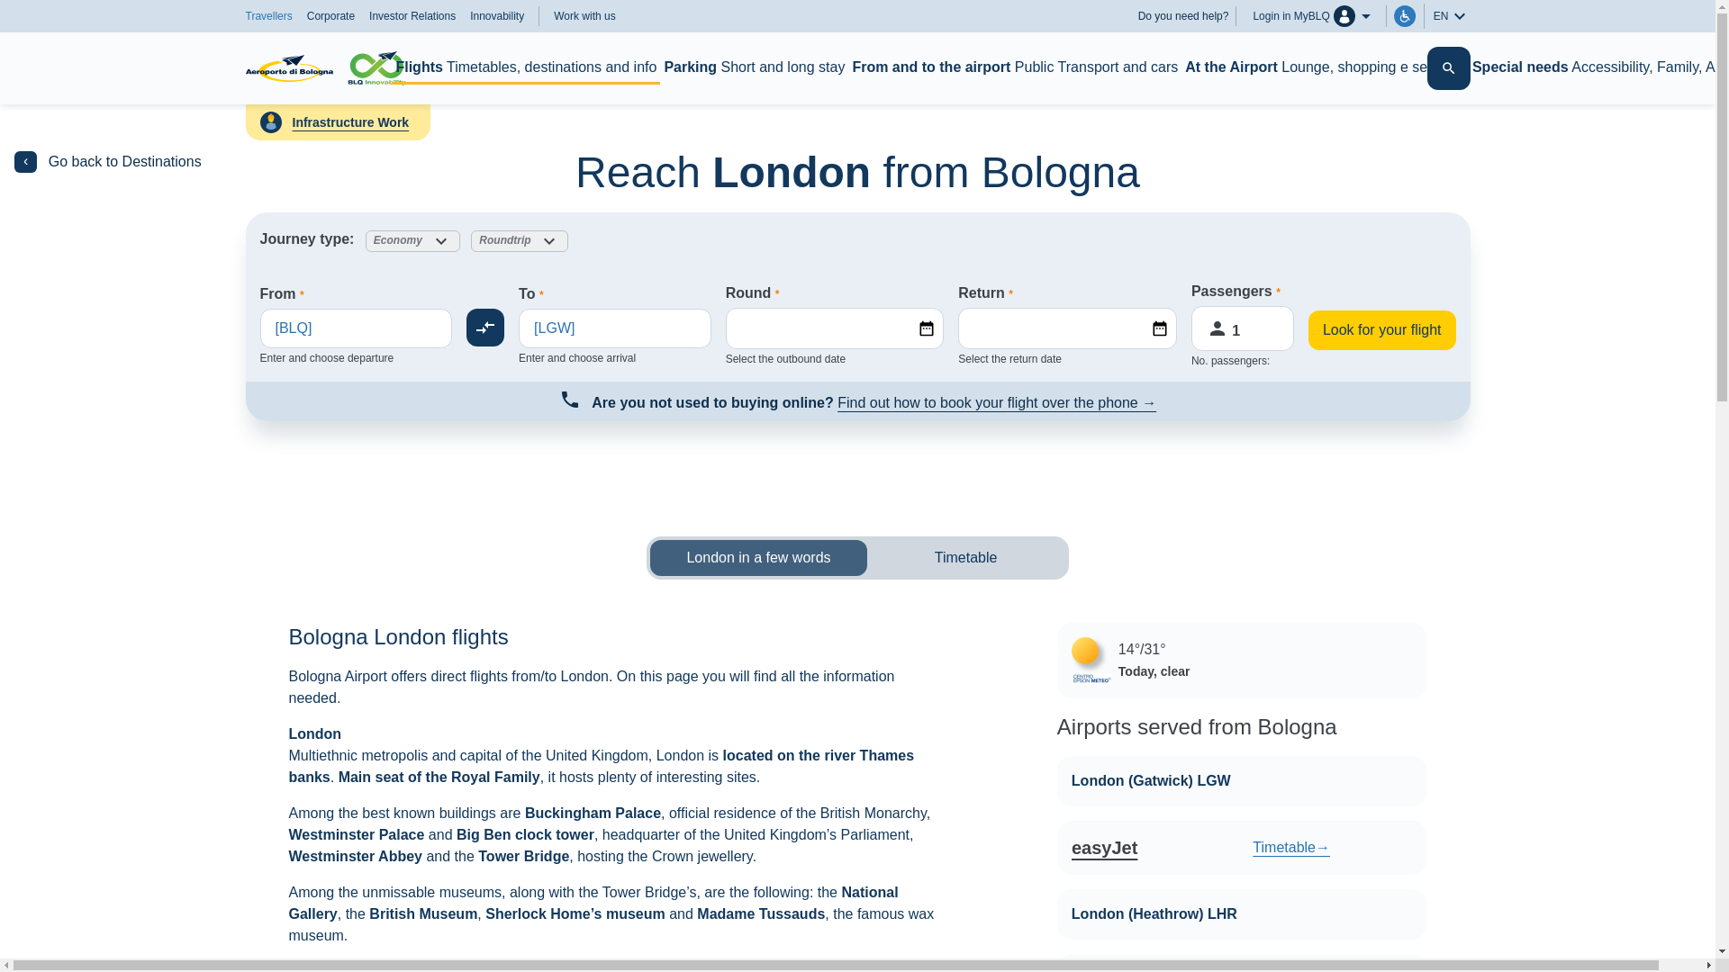 This screenshot has width=1729, height=972. What do you see at coordinates (1187, 16) in the screenshot?
I see `Do you need help?` at bounding box center [1187, 16].